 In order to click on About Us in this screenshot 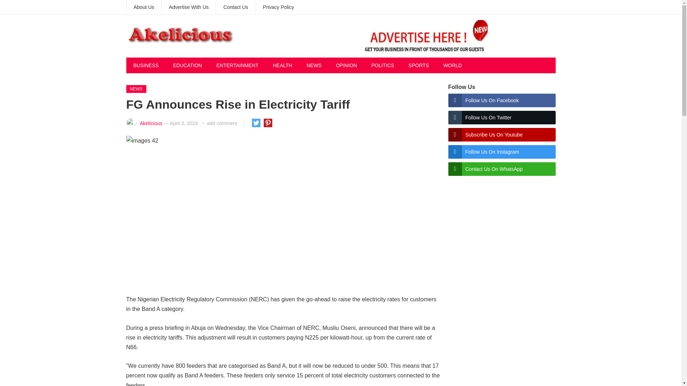, I will do `click(144, 7)`.